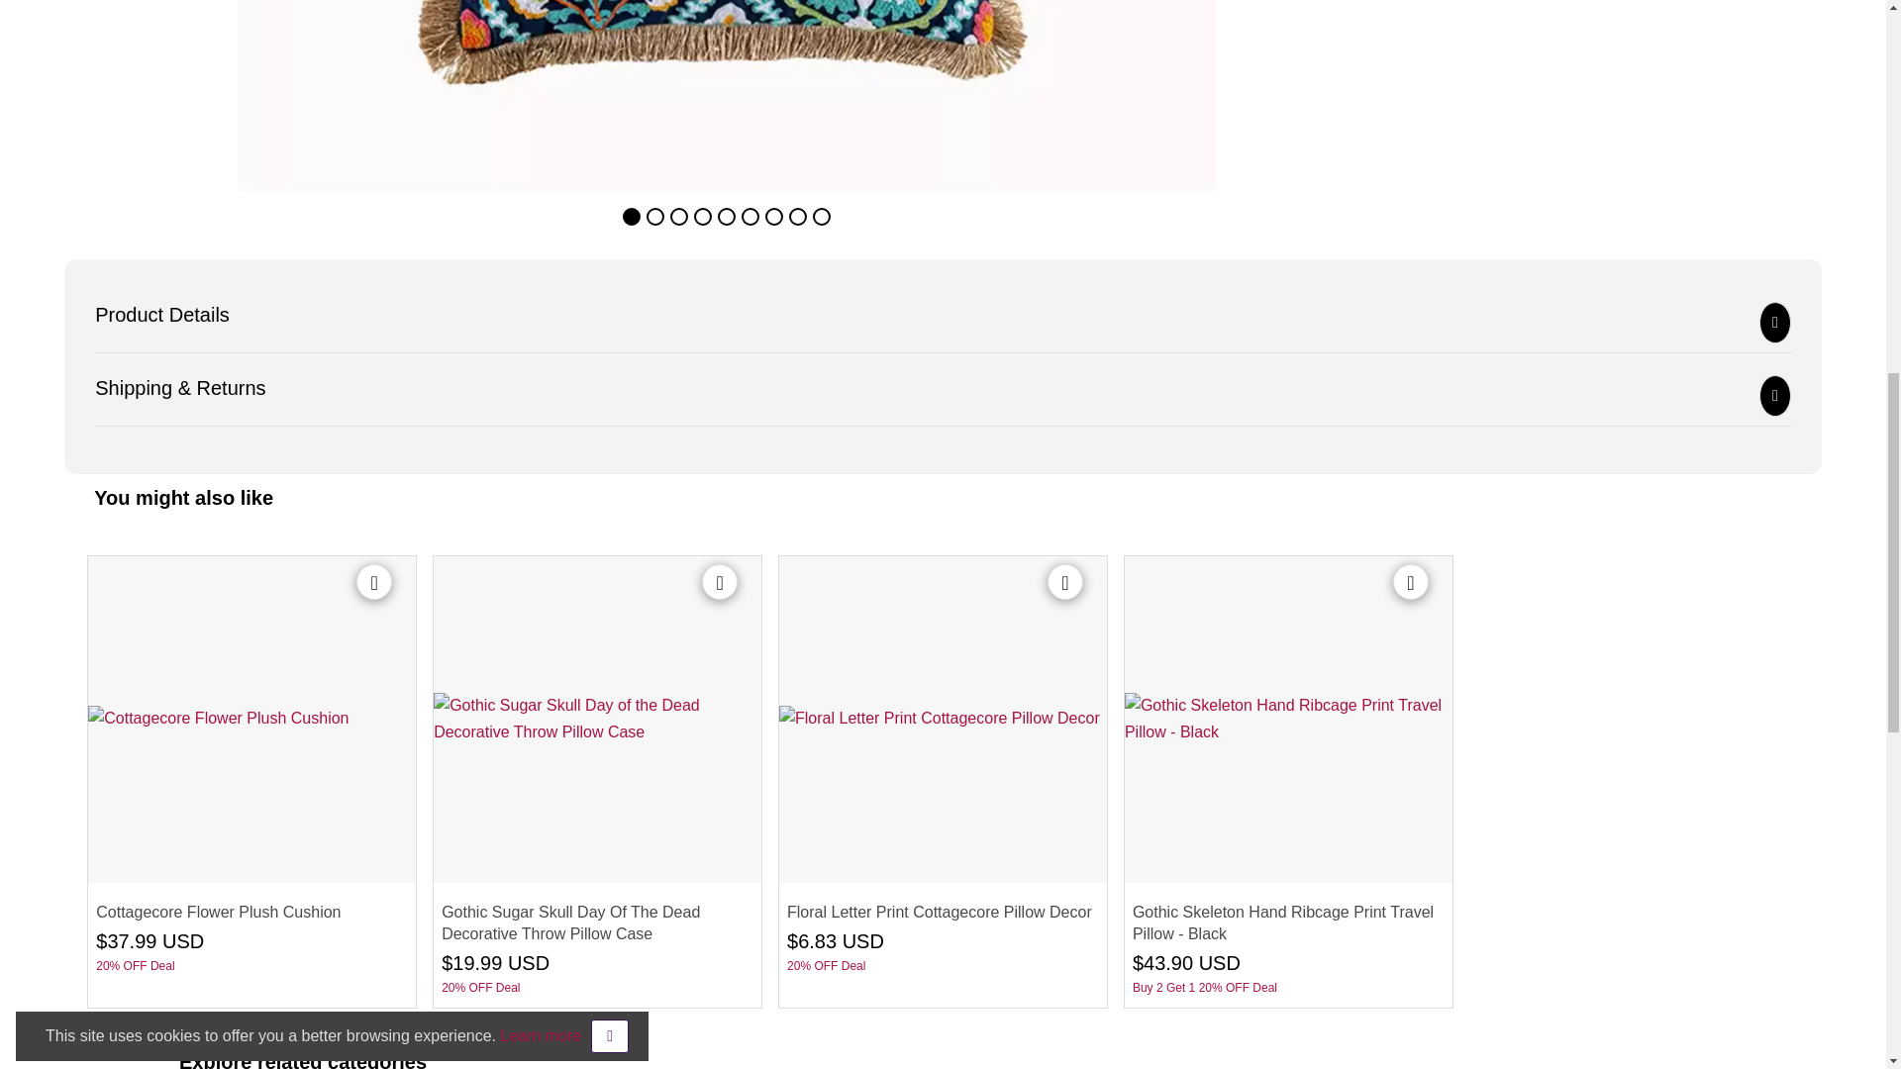 The height and width of the screenshot is (1069, 1901). What do you see at coordinates (119, 99) in the screenshot?
I see `Tufted Embroidered Cottagecore Throw Cushion Cover` at bounding box center [119, 99].